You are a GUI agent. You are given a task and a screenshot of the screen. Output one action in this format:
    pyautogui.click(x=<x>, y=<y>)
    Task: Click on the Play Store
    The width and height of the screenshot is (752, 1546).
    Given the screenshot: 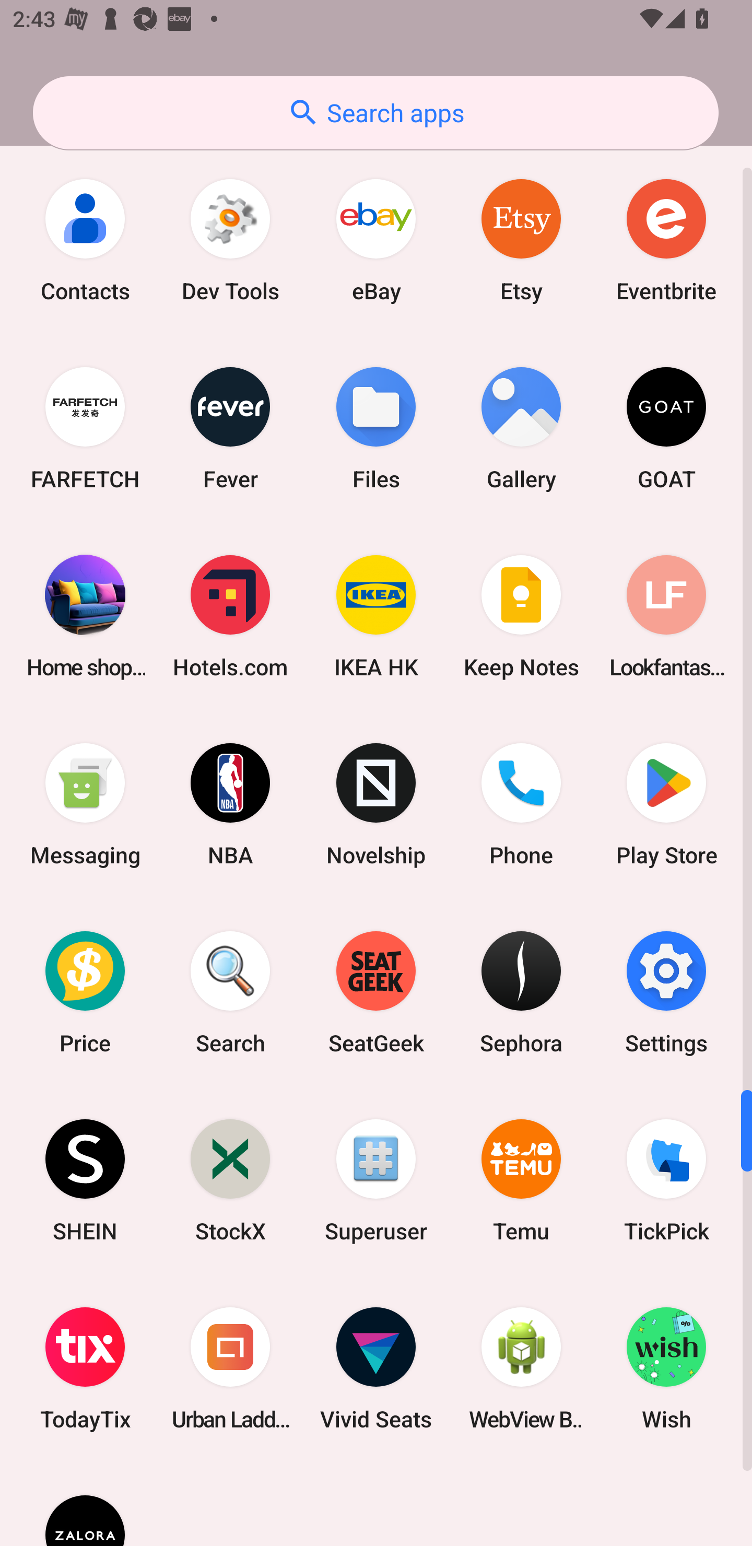 What is the action you would take?
    pyautogui.click(x=666, y=803)
    